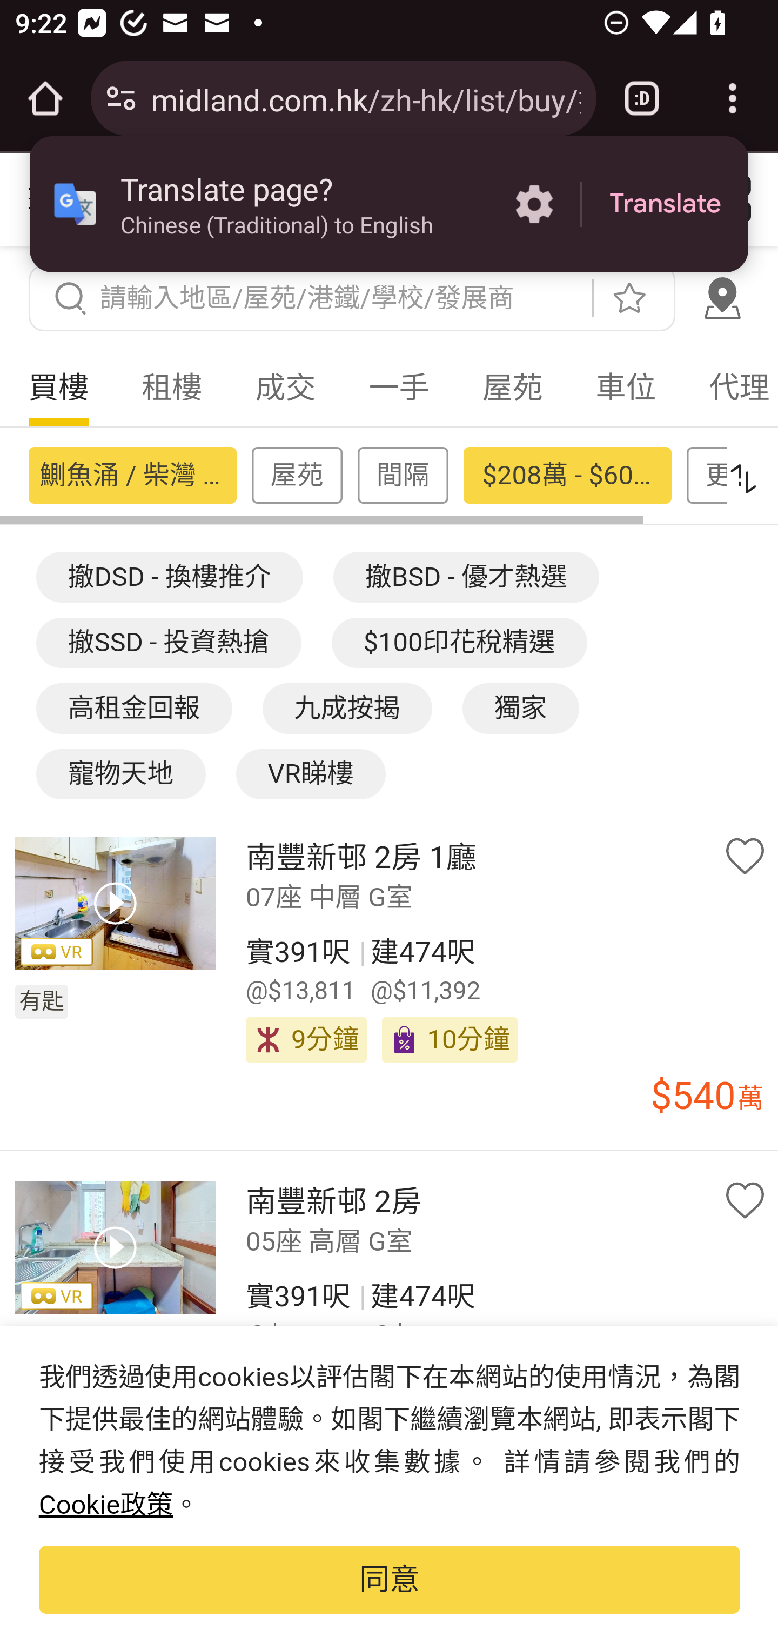  Describe the element at coordinates (390, 1579) in the screenshot. I see `同意` at that location.